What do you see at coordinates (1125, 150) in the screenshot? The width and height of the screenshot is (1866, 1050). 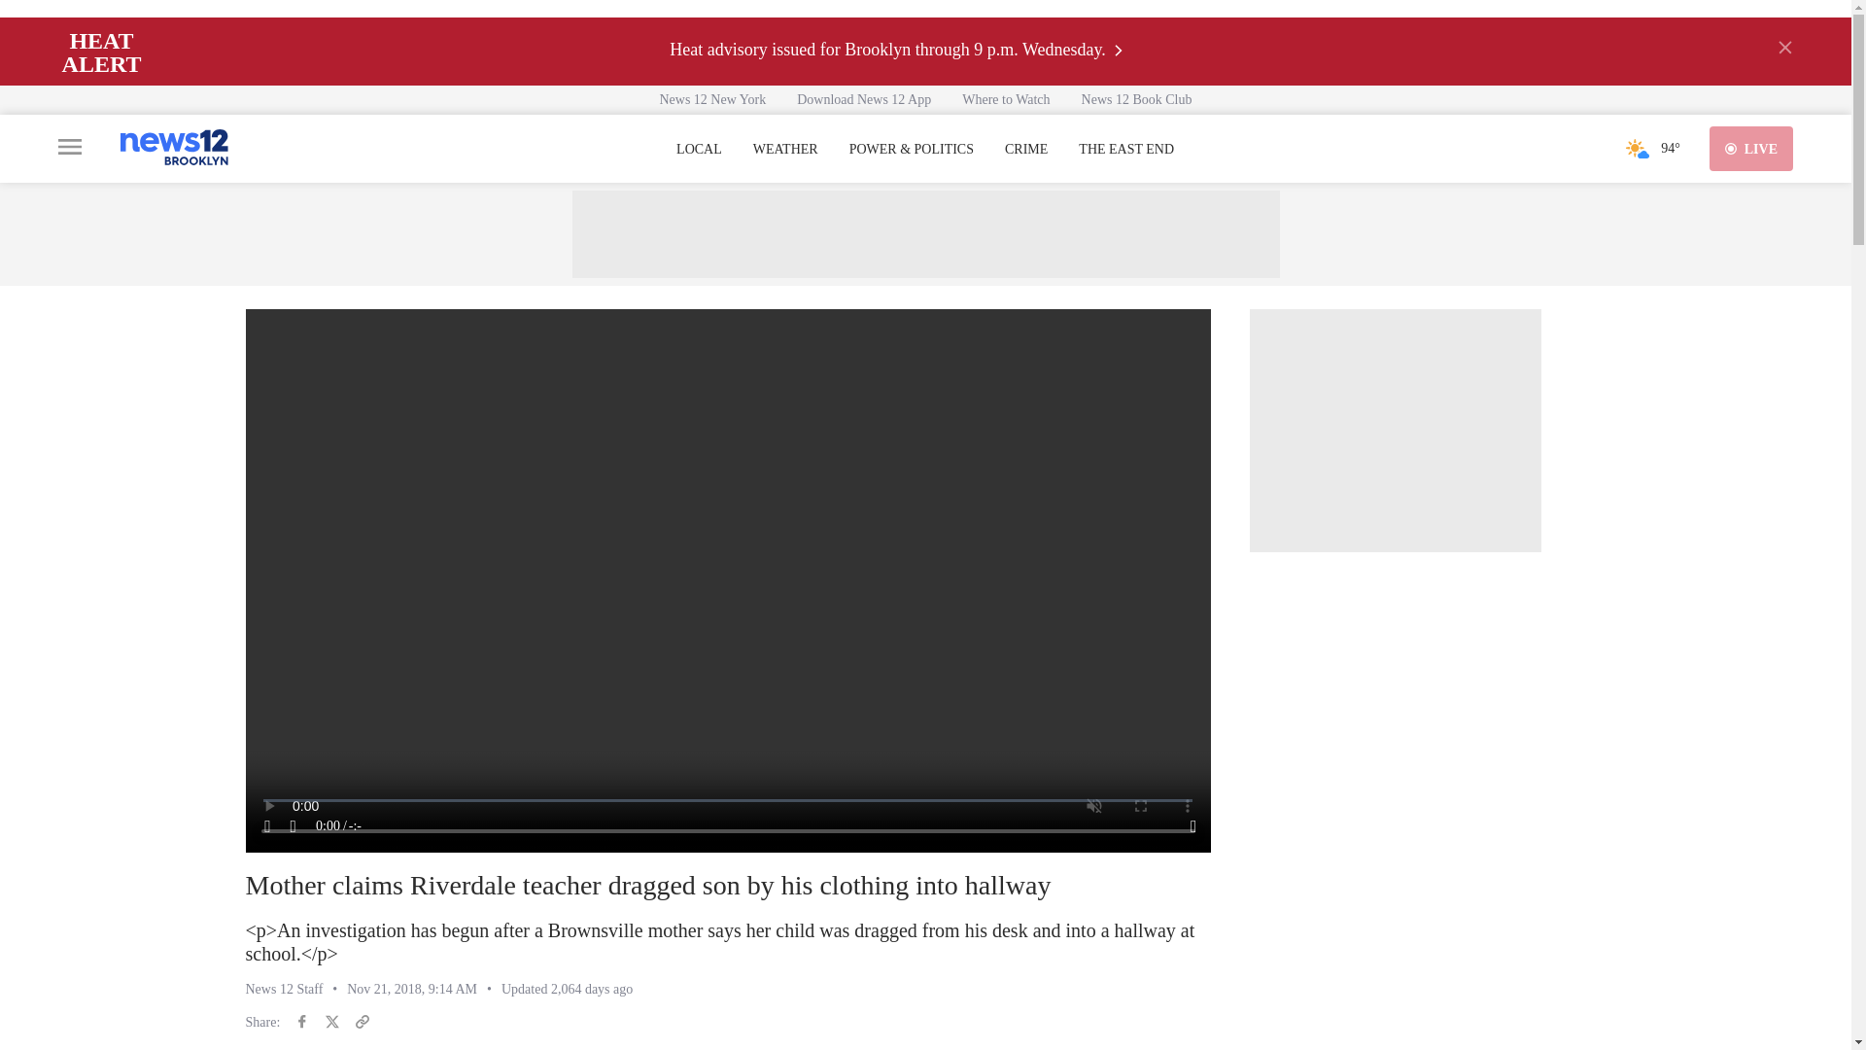 I see `THE EAST END` at bounding box center [1125, 150].